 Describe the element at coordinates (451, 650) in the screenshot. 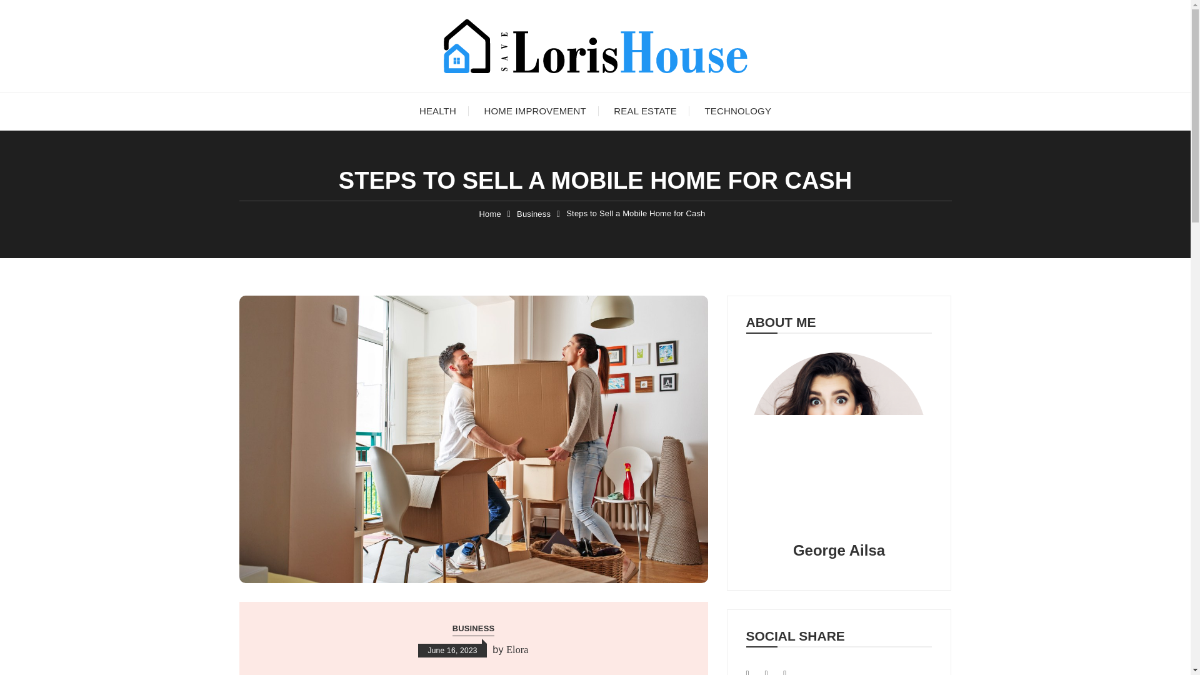

I see `June 16, 2023` at that location.